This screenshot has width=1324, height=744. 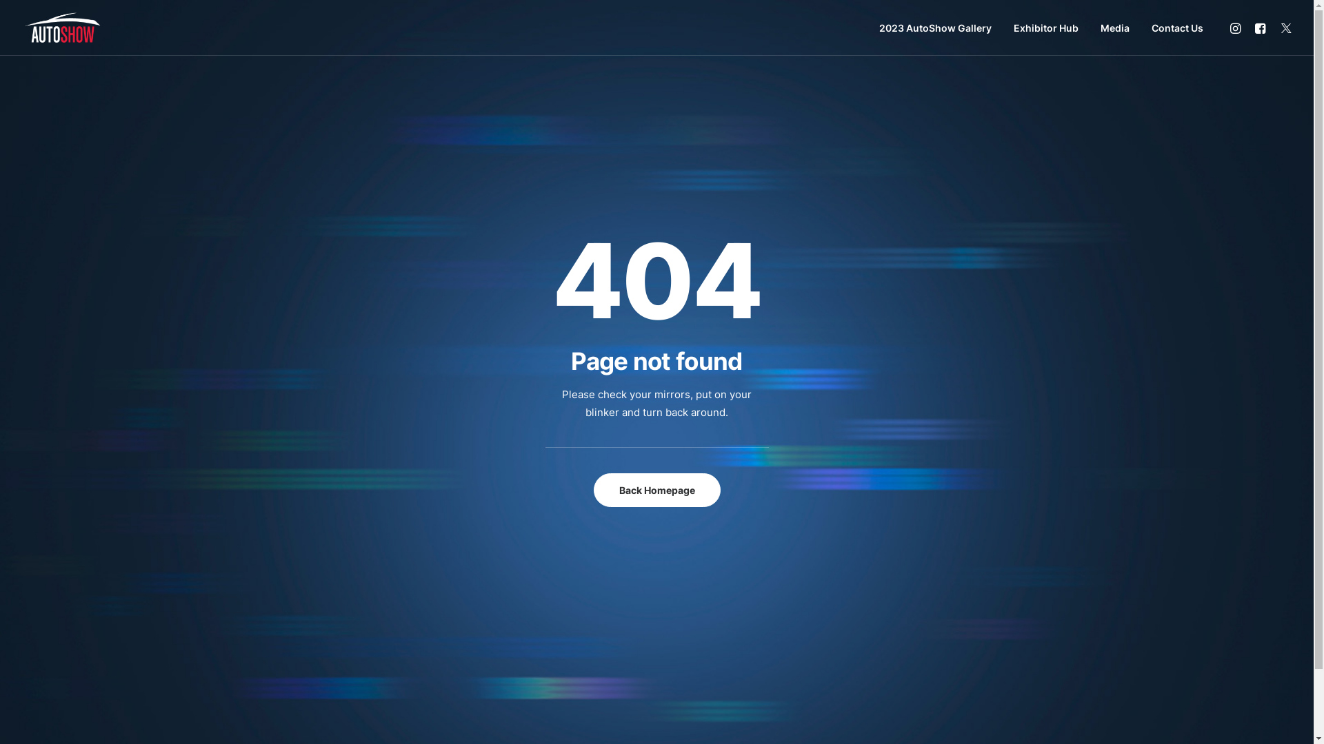 What do you see at coordinates (1115, 28) in the screenshot?
I see `Media` at bounding box center [1115, 28].